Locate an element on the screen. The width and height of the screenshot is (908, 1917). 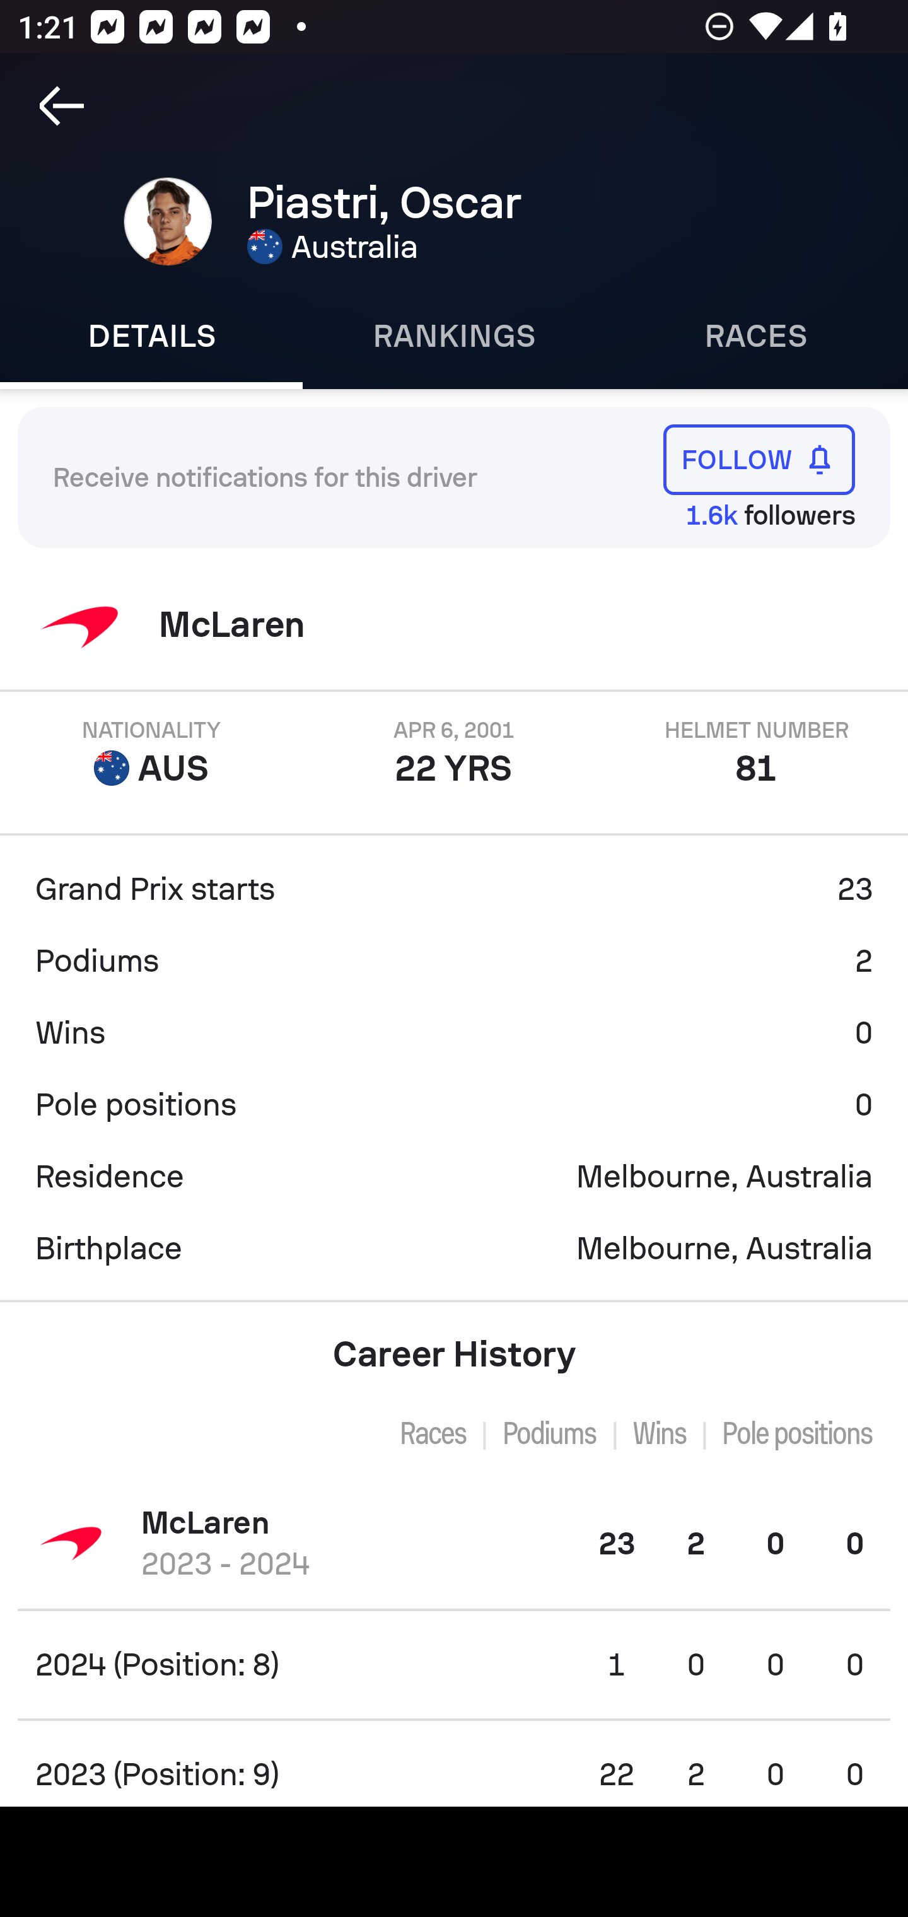
Grand Prix starts 23 is located at coordinates (454, 889).